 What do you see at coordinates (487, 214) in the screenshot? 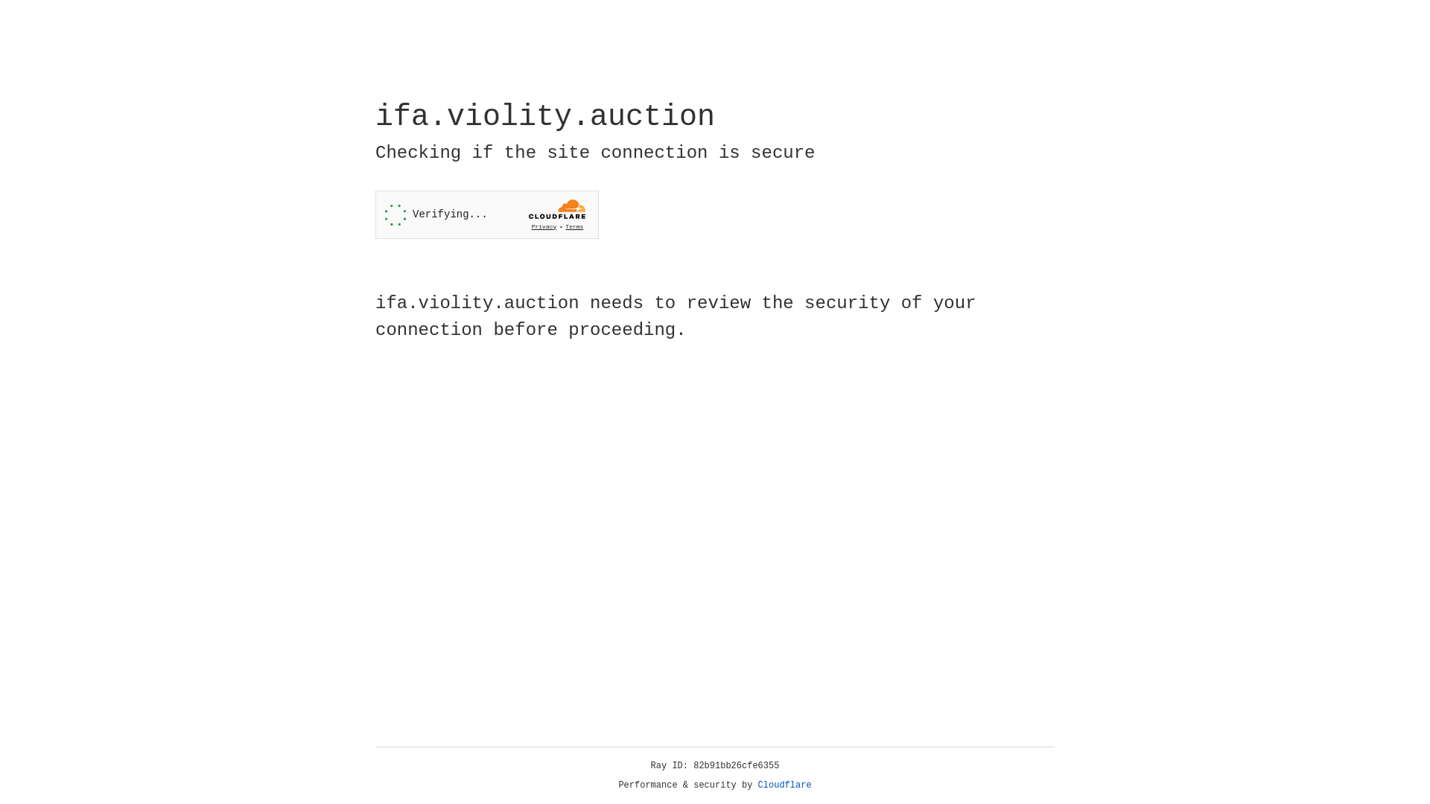
I see `Widget containing a Cloudflare security challenge` at bounding box center [487, 214].